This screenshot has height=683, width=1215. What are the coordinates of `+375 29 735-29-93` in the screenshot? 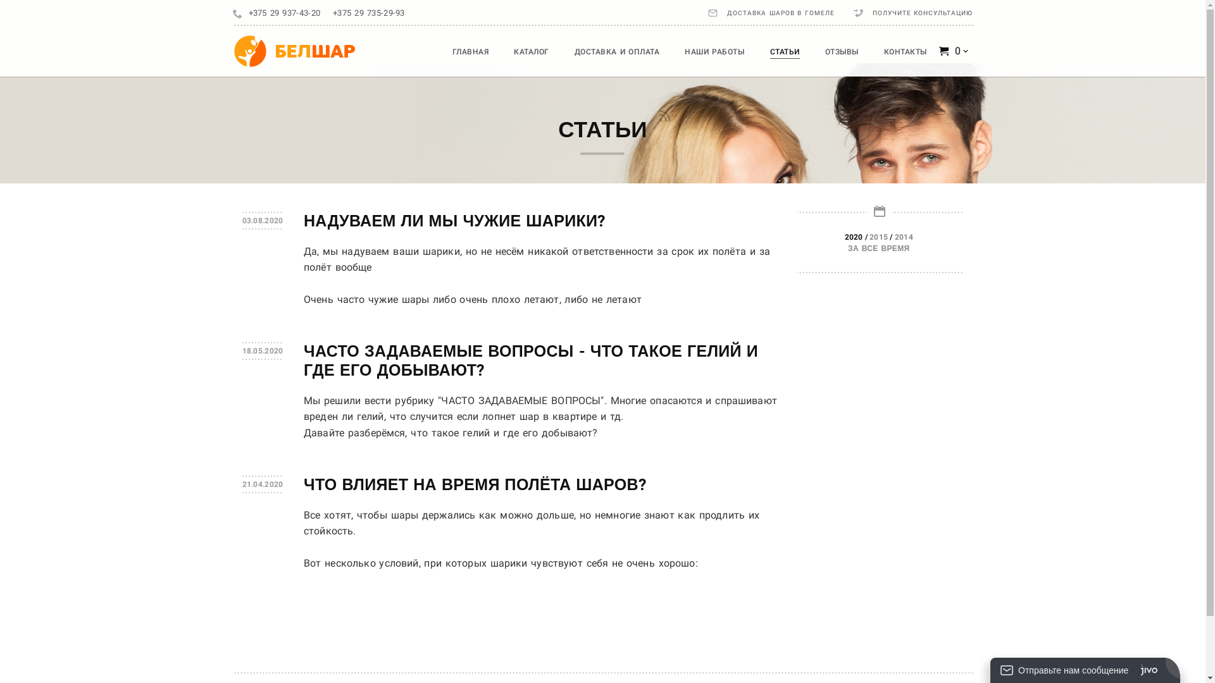 It's located at (369, 13).